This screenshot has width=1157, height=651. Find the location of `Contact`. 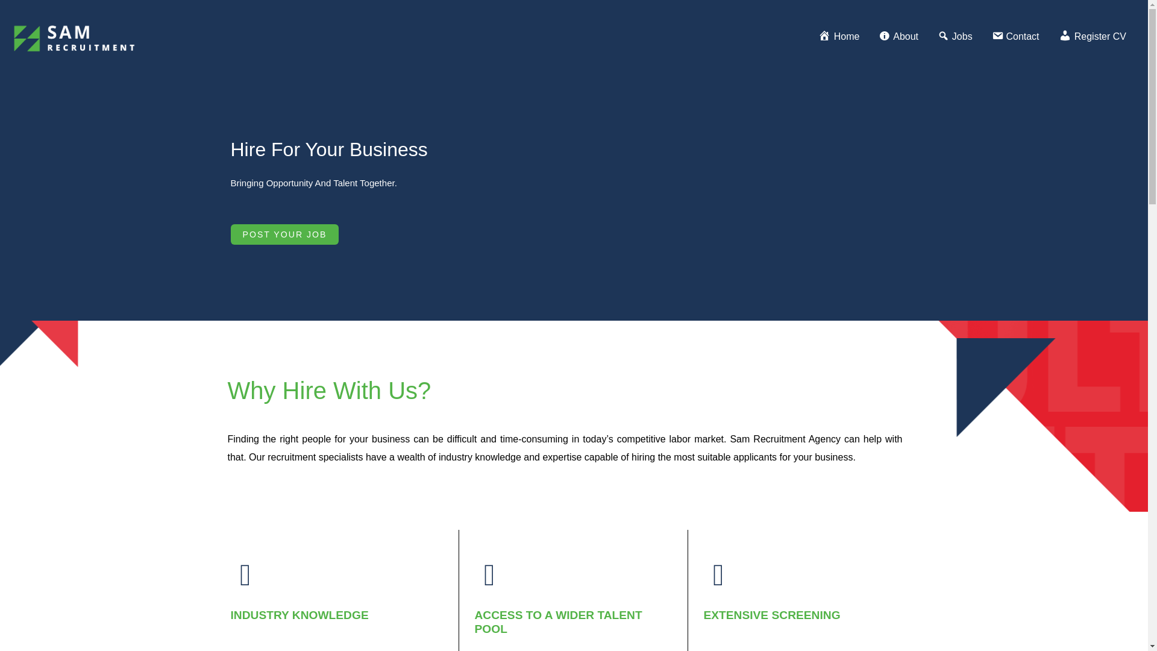

Contact is located at coordinates (1016, 37).